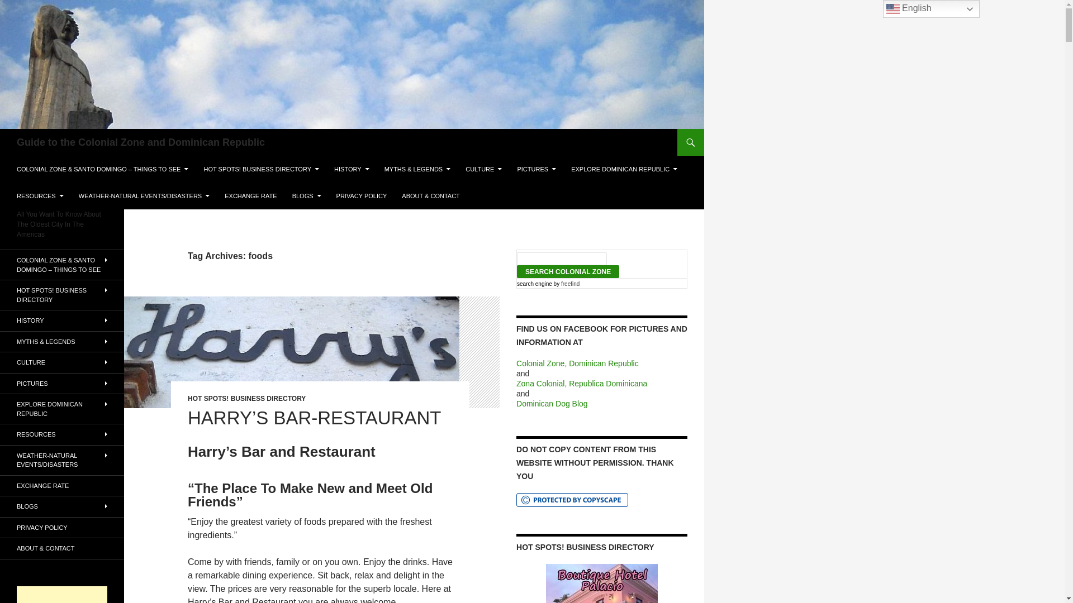 The height and width of the screenshot is (603, 1073). Describe the element at coordinates (572, 500) in the screenshot. I see `Protected by Copyscape - Do not copy content from this page.` at that location.